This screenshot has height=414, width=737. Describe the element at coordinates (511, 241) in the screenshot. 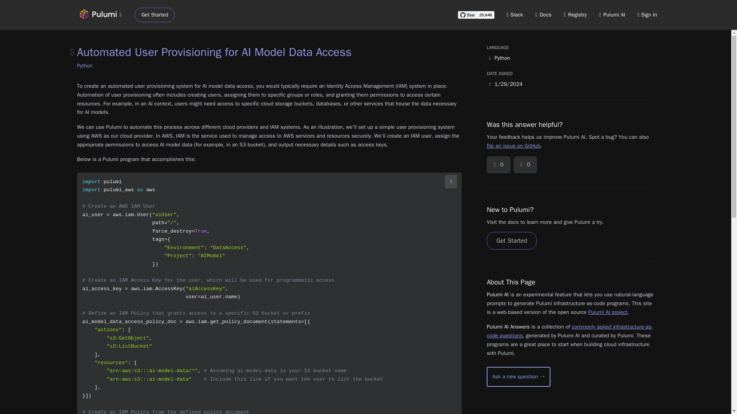

I see `Get Started` at that location.